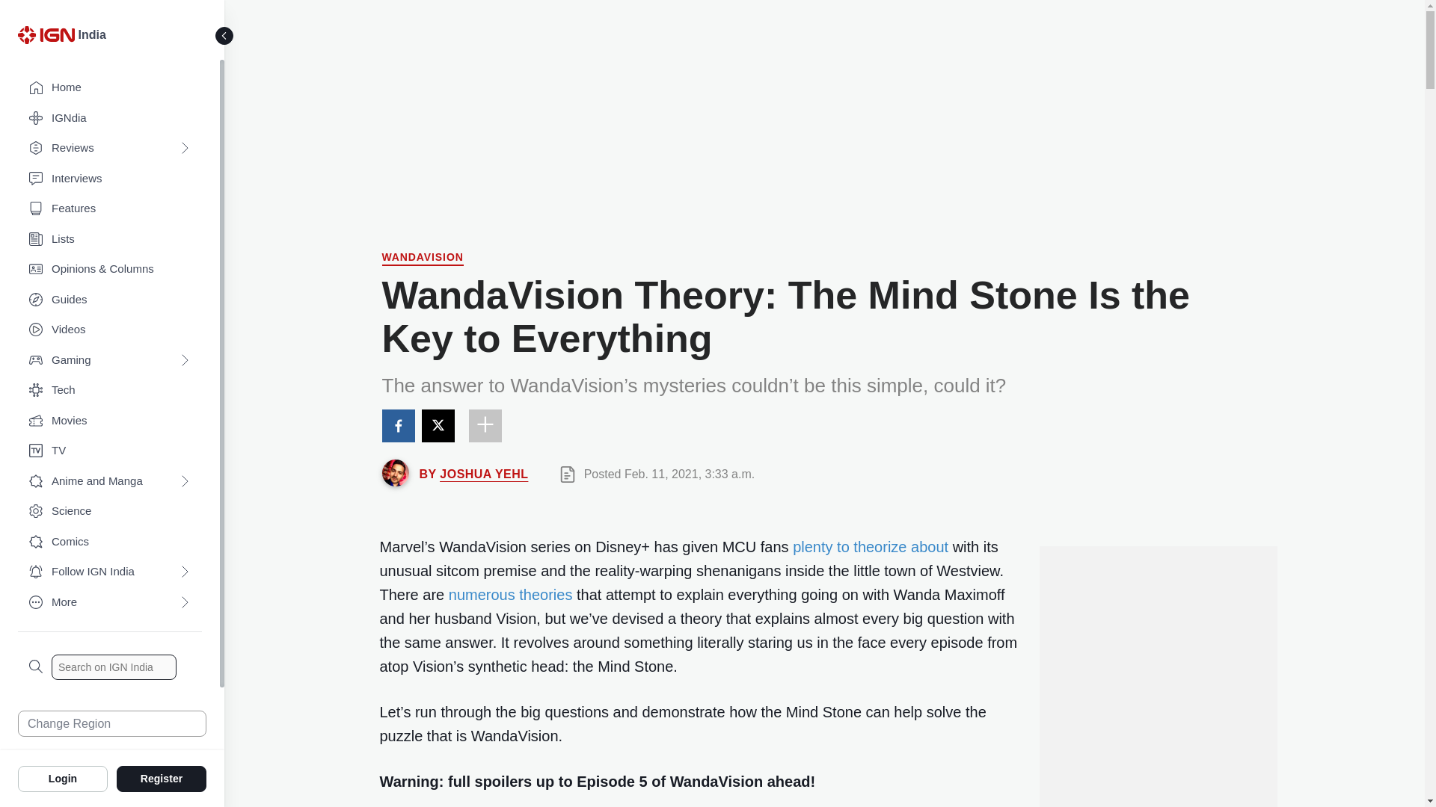  Describe the element at coordinates (109, 88) in the screenshot. I see `Home` at that location.